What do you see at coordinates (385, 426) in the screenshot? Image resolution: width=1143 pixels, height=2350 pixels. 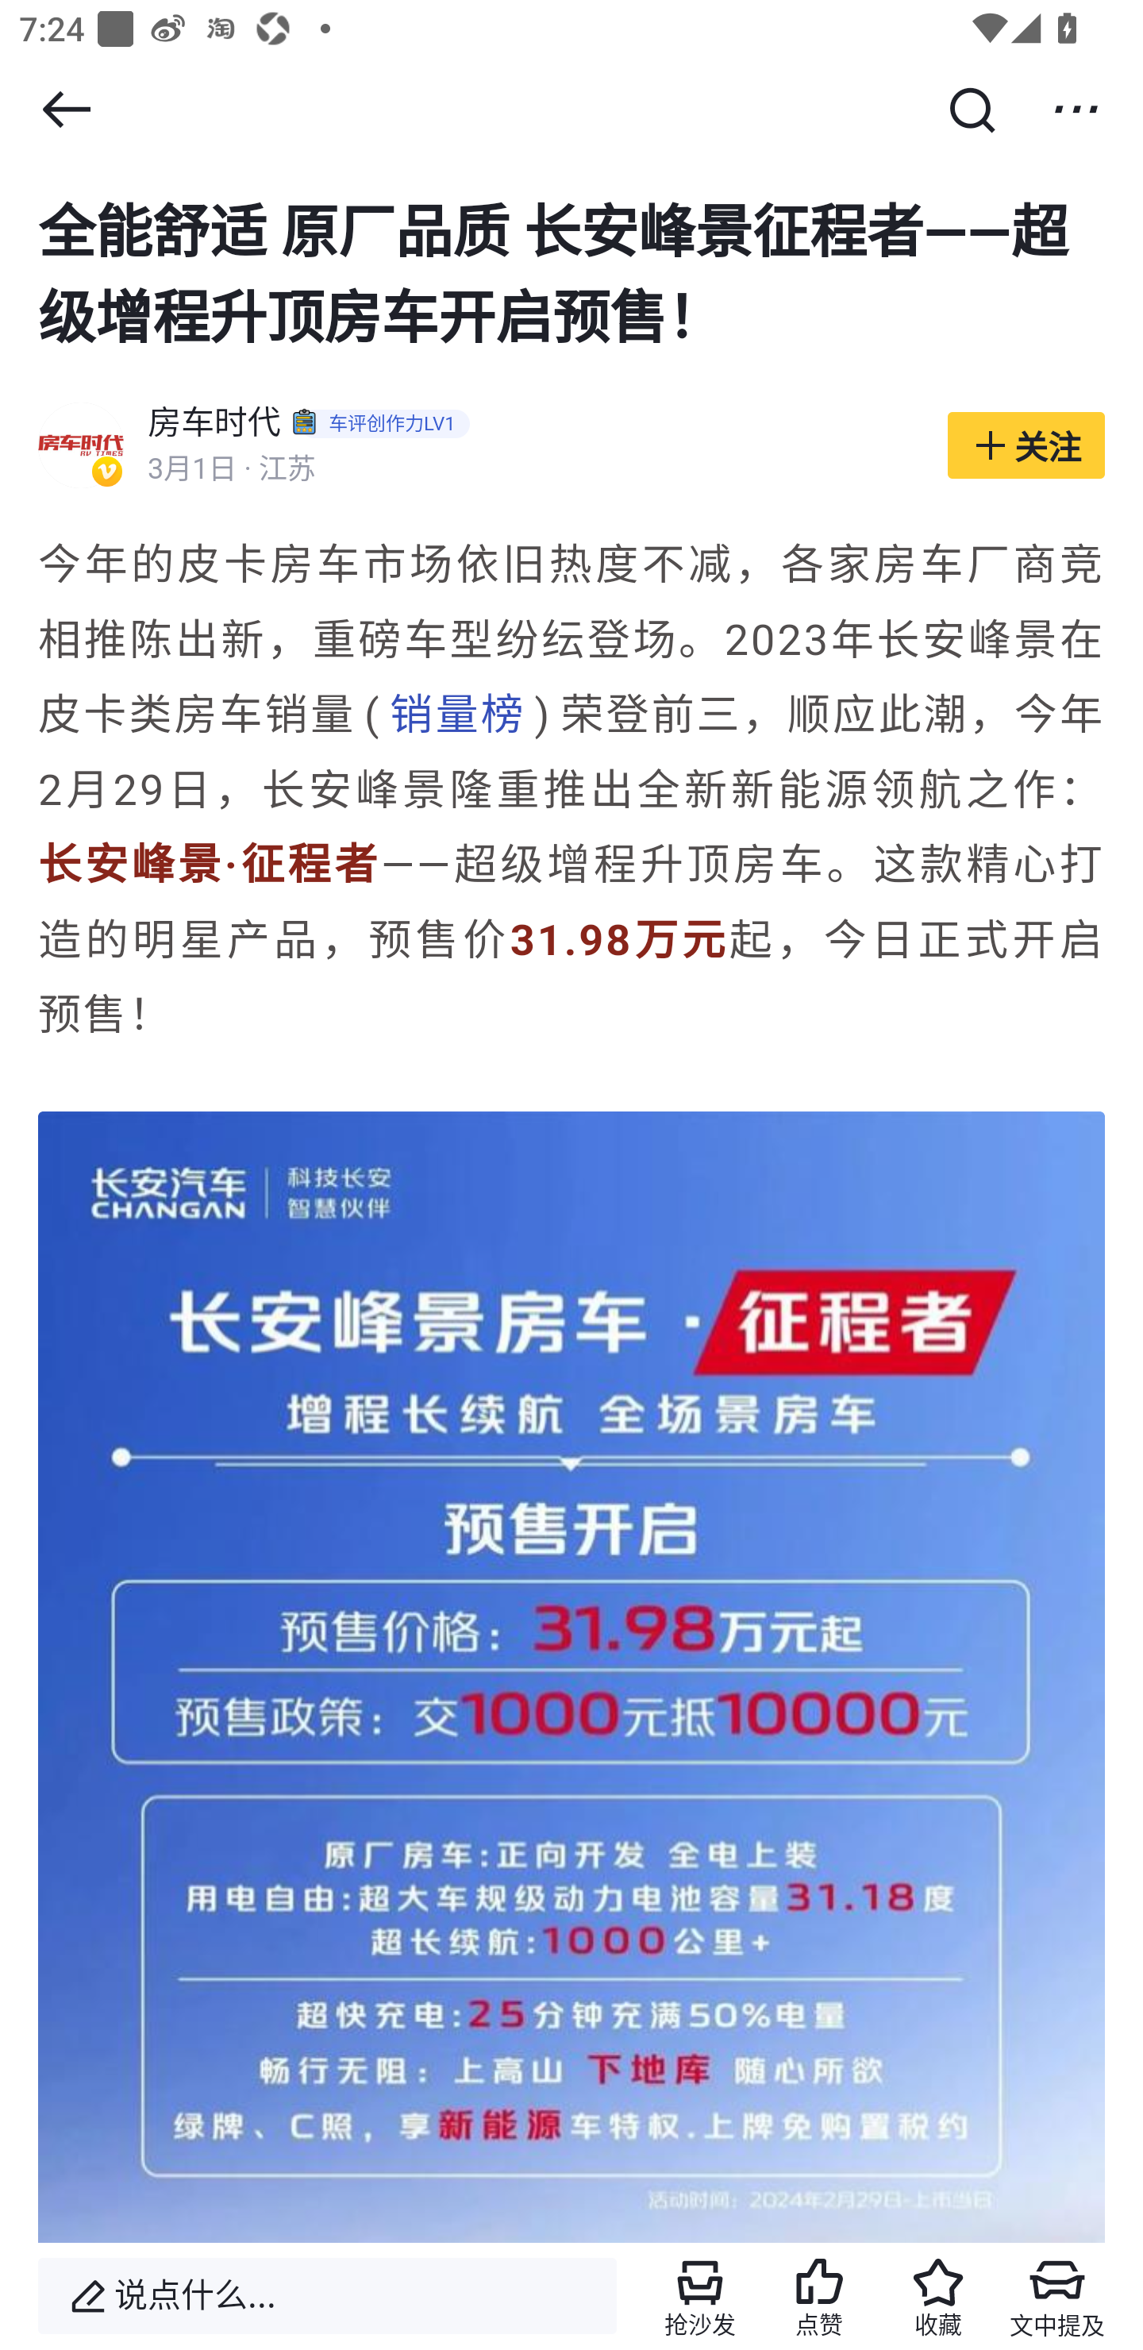 I see `5dca4359462c211ae53ac967efc56334 车评创作力LV1` at bounding box center [385, 426].